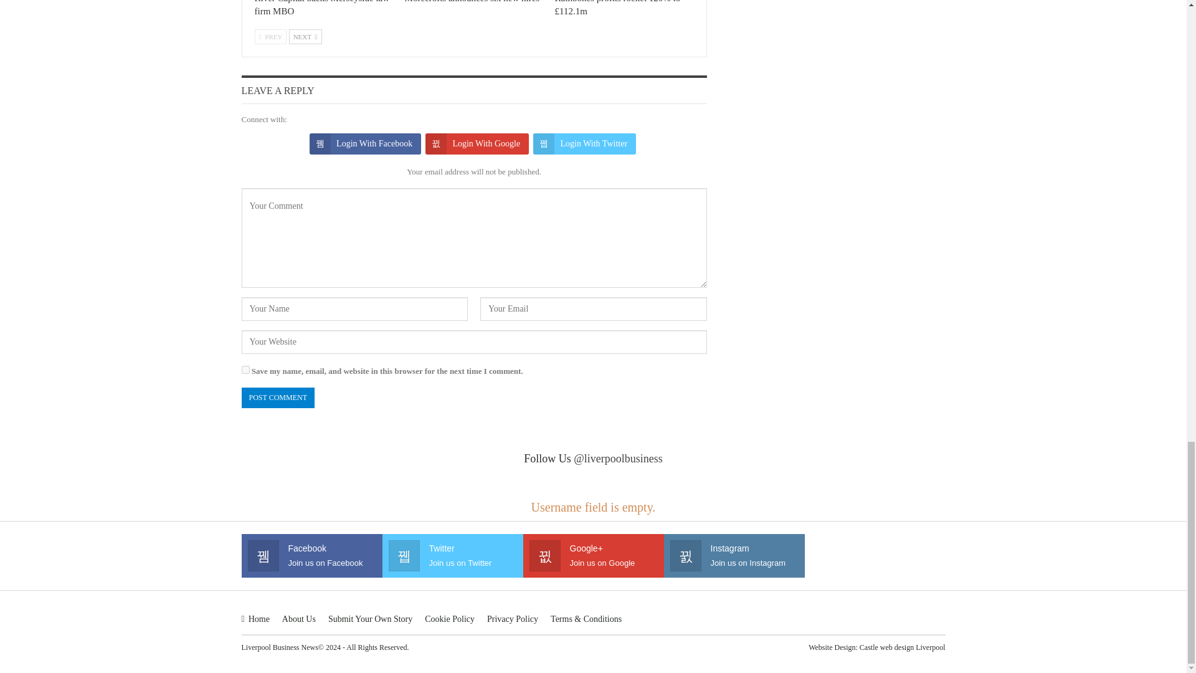  I want to click on Previous, so click(270, 37).